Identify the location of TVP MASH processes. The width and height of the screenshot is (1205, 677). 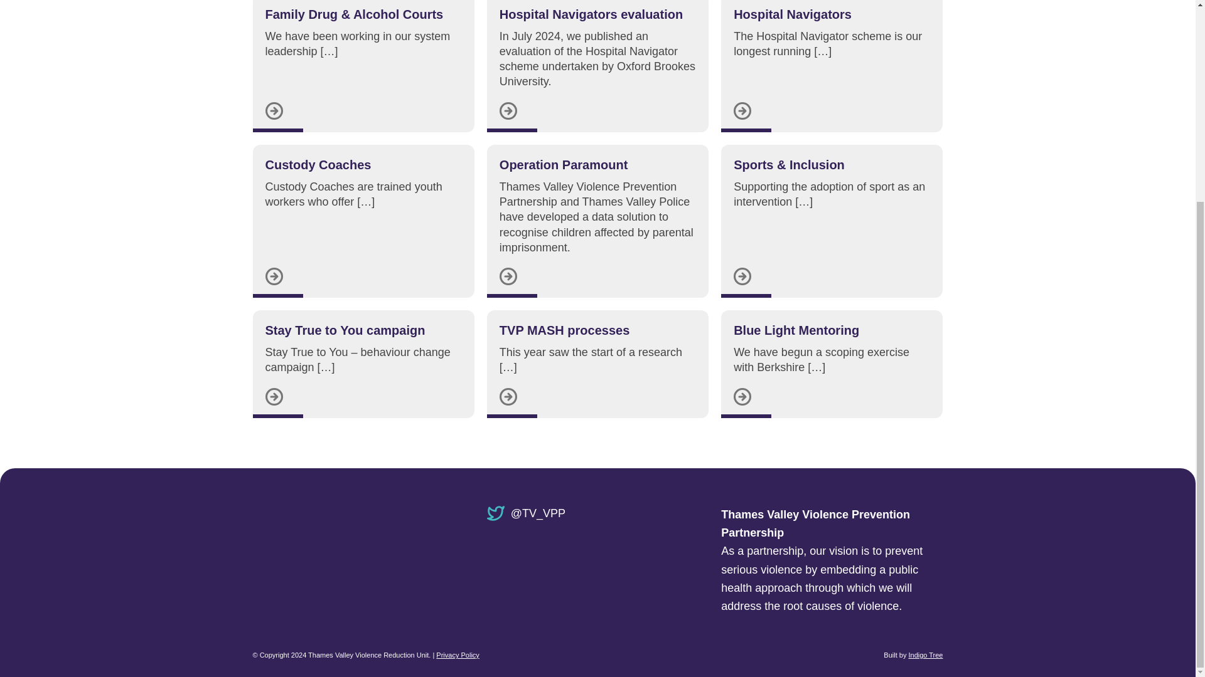
(565, 330).